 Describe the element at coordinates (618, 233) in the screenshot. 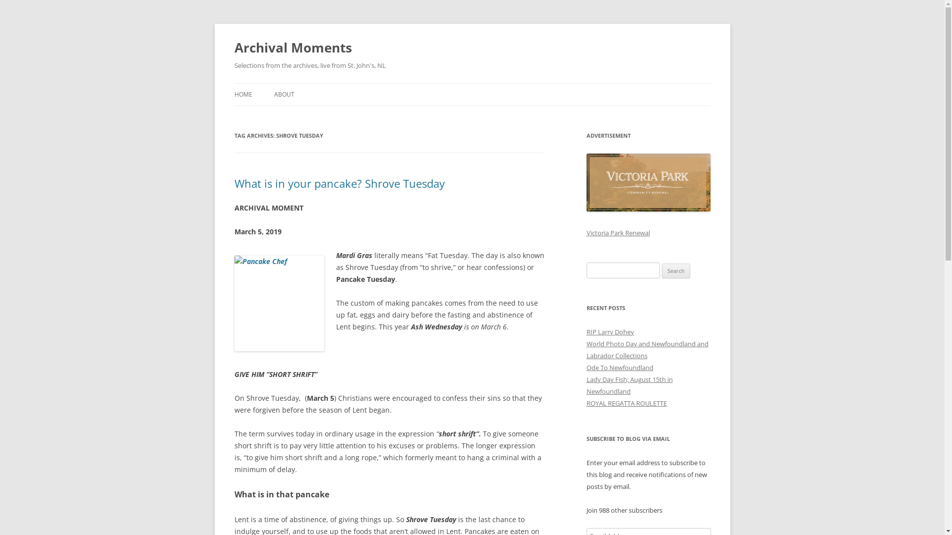

I see `Victoria Park Renewal` at that location.